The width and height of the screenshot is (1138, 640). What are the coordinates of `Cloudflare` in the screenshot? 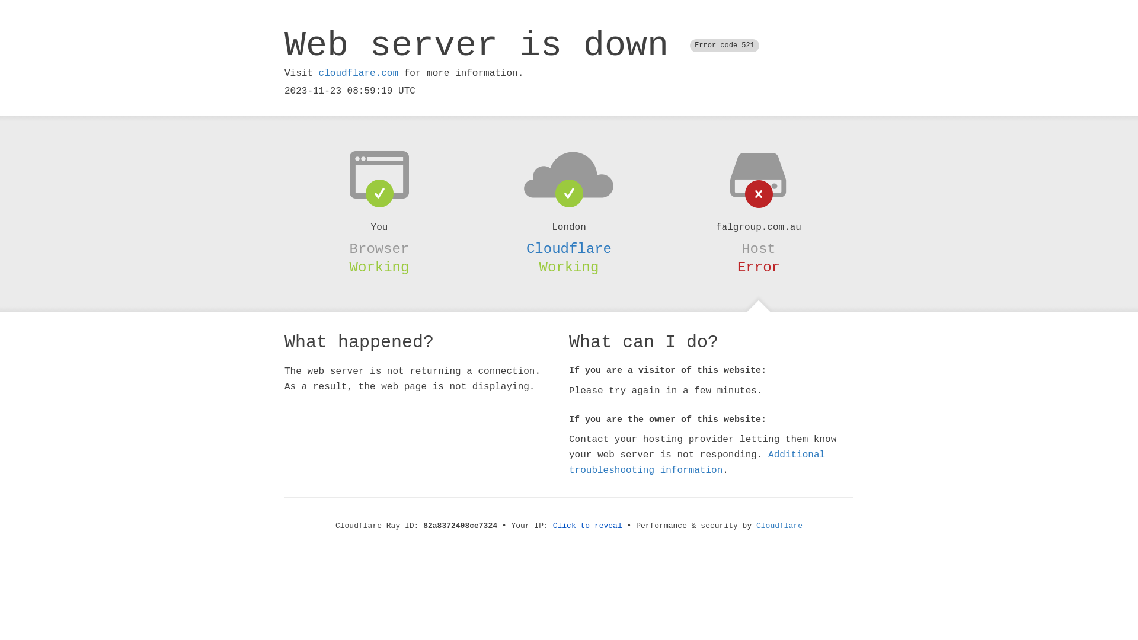 It's located at (779, 526).